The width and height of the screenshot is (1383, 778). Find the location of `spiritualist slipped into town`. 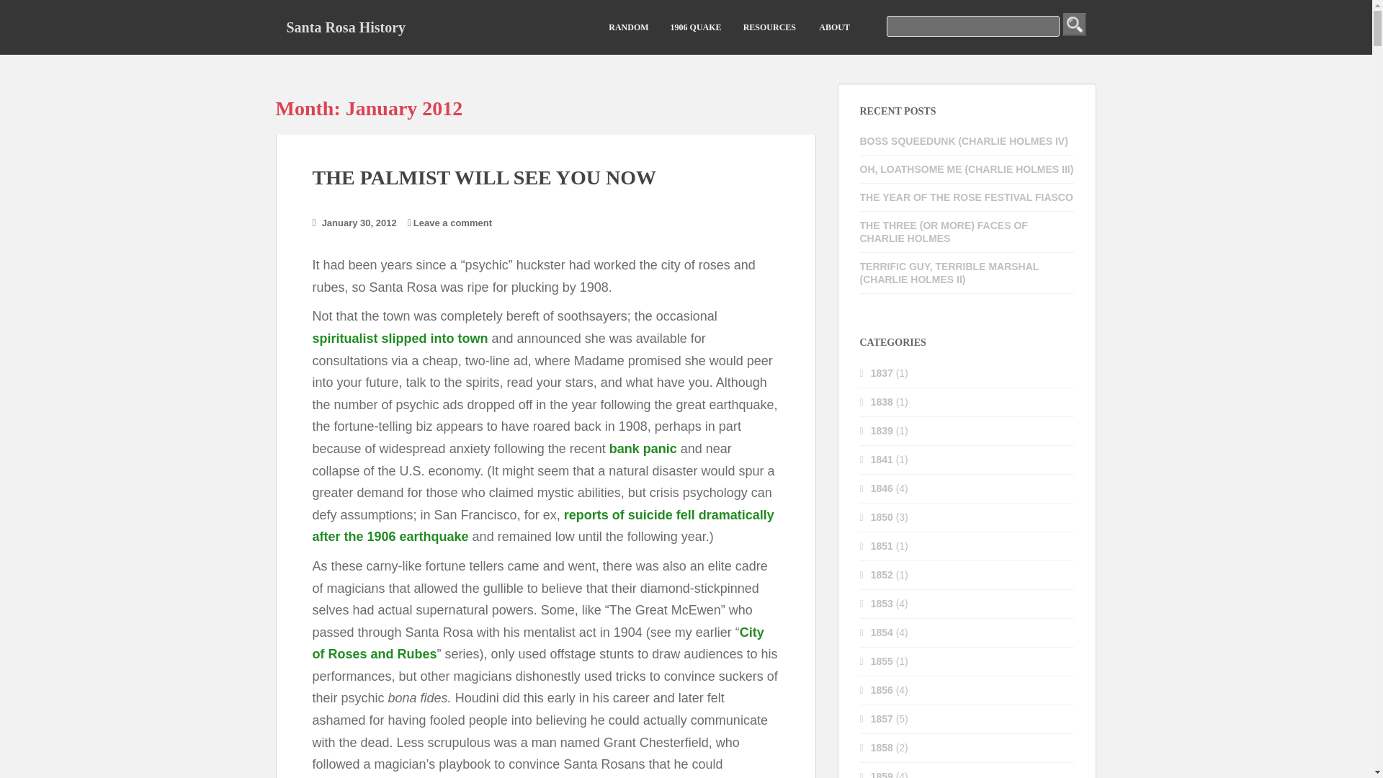

spiritualist slipped into town is located at coordinates (400, 339).